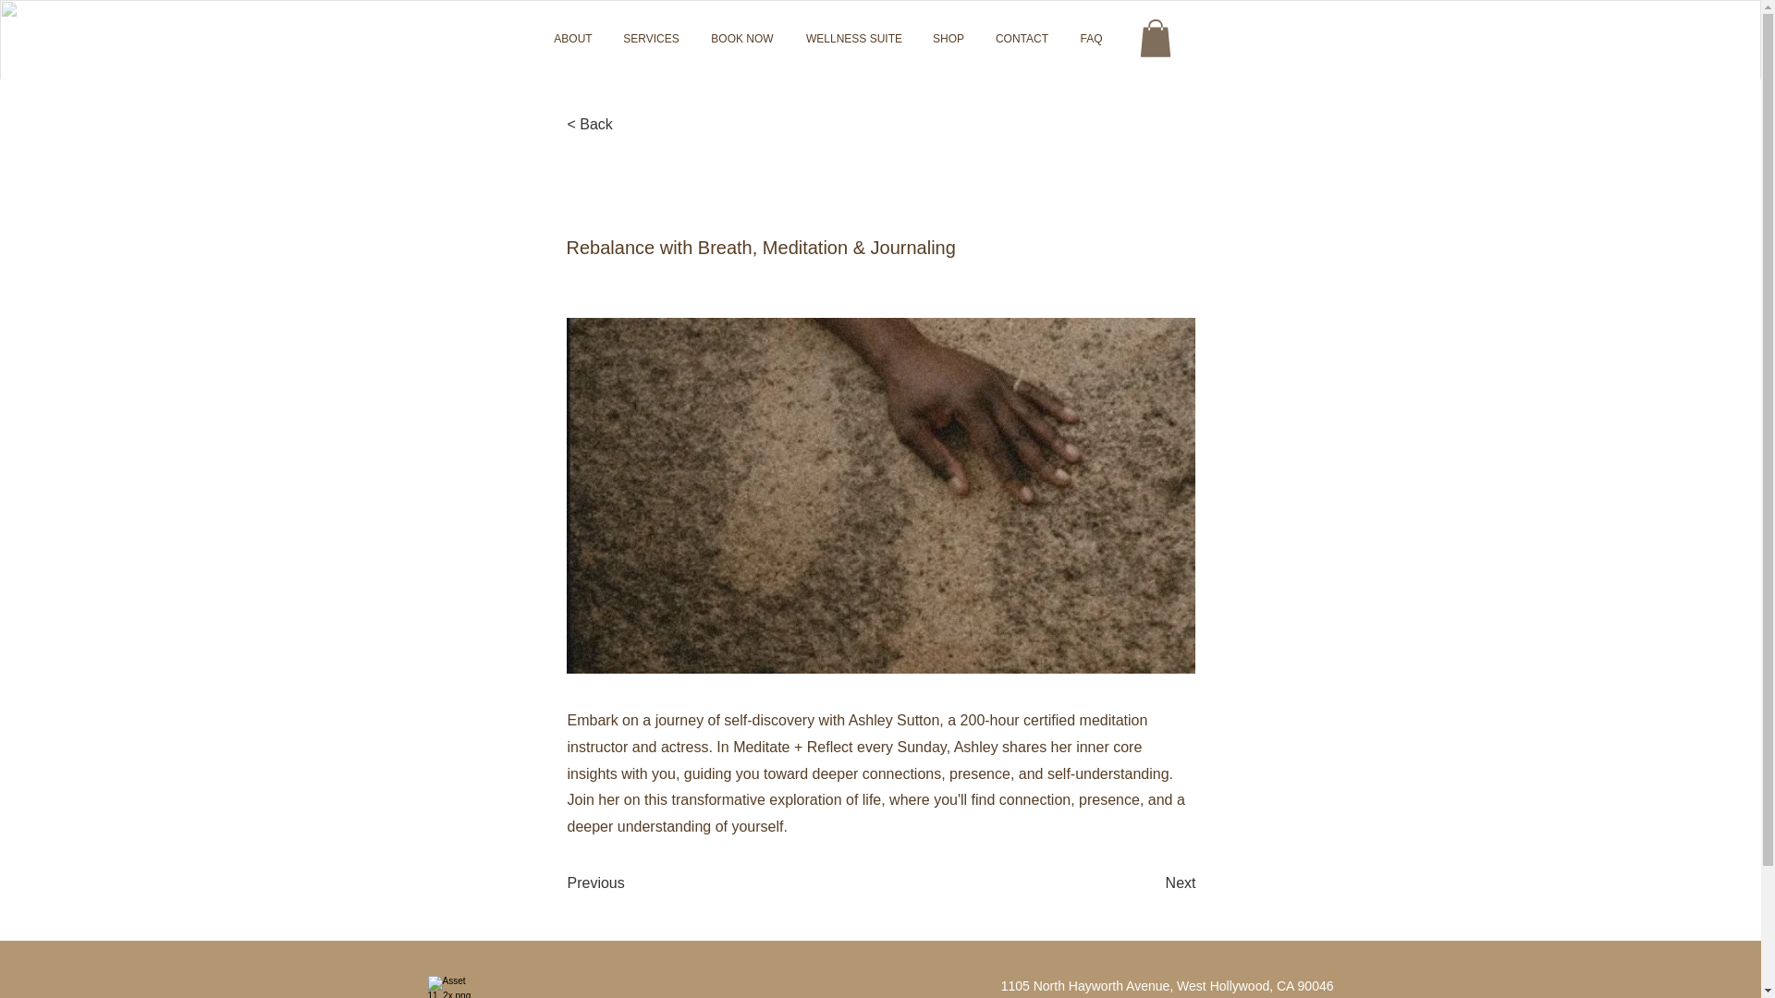 The height and width of the screenshot is (998, 1775). What do you see at coordinates (854, 39) in the screenshot?
I see `WELLNESS SUITE` at bounding box center [854, 39].